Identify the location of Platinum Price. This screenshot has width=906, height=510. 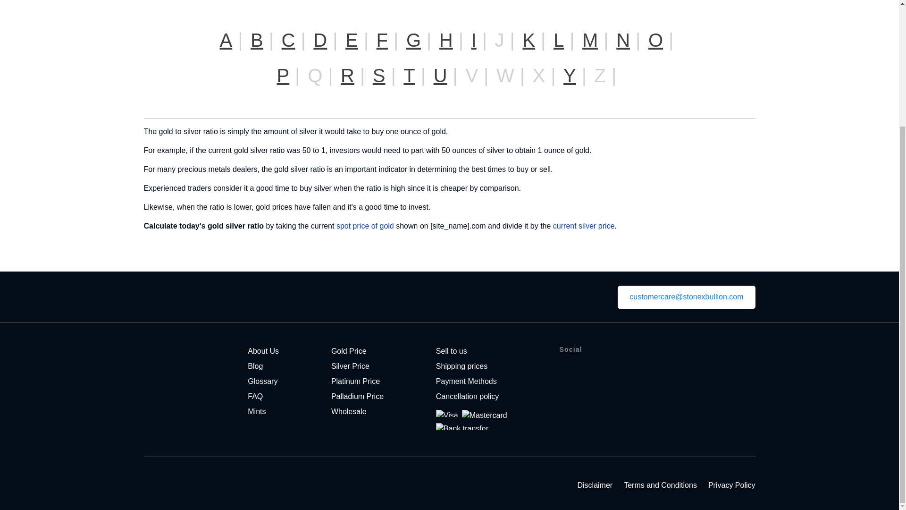
(355, 382).